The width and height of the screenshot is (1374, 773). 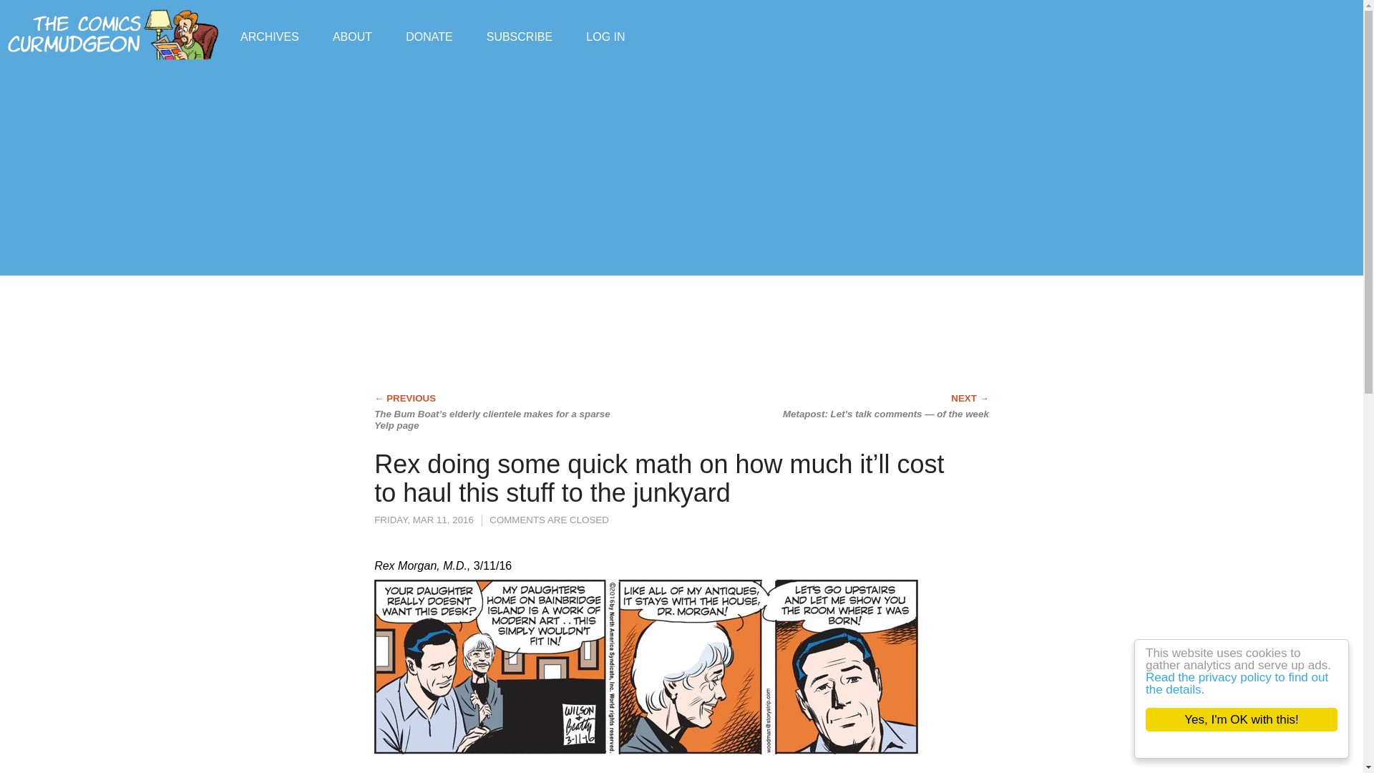 What do you see at coordinates (270, 36) in the screenshot?
I see `ARCHIVES` at bounding box center [270, 36].